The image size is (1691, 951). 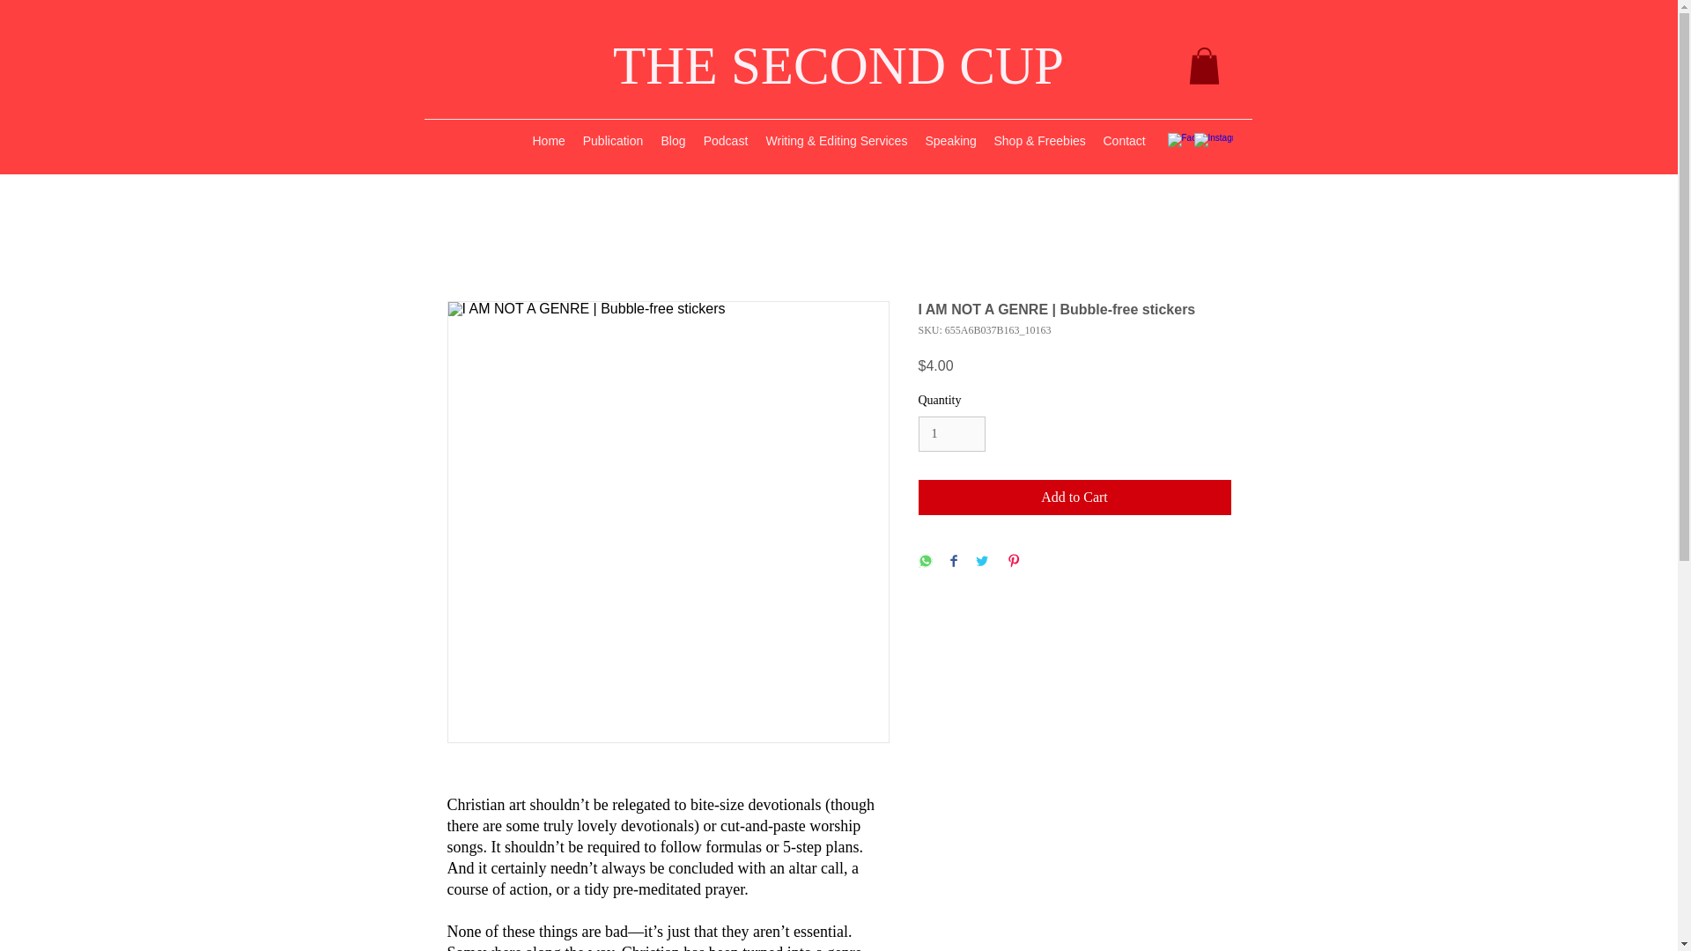 I want to click on Blog, so click(x=672, y=140).